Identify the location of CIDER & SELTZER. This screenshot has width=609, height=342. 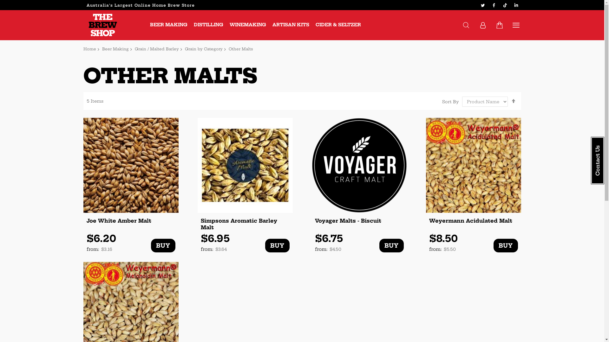
(338, 25).